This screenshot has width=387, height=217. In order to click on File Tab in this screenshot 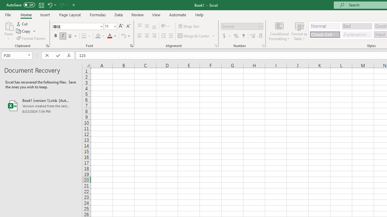, I will do `click(8, 14)`.